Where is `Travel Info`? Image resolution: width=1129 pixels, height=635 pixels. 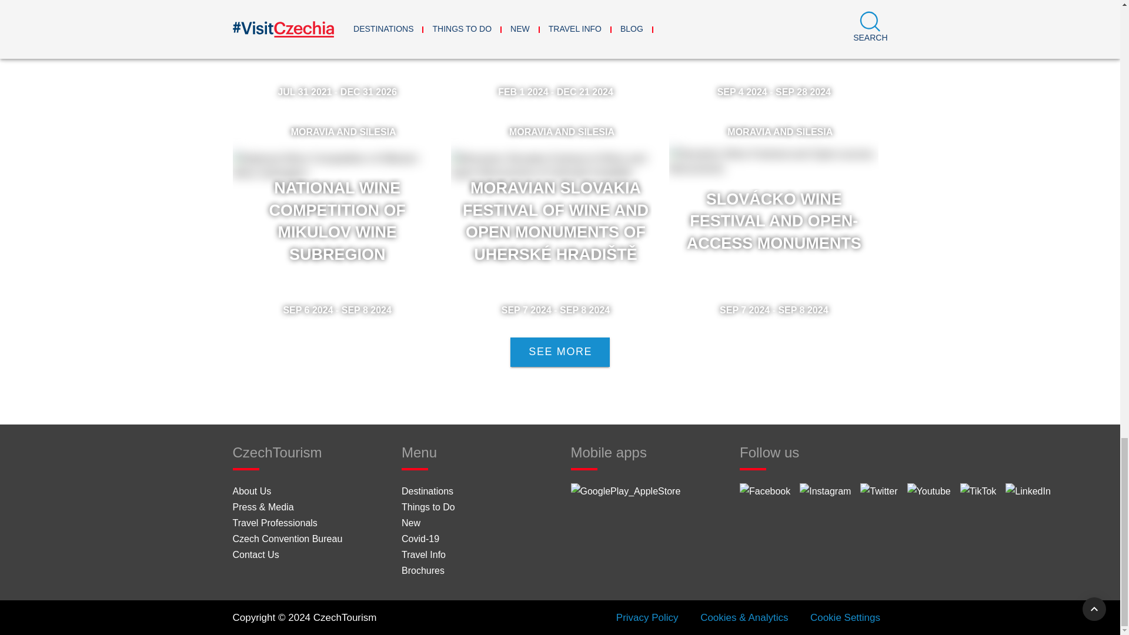 Travel Info is located at coordinates (423, 554).